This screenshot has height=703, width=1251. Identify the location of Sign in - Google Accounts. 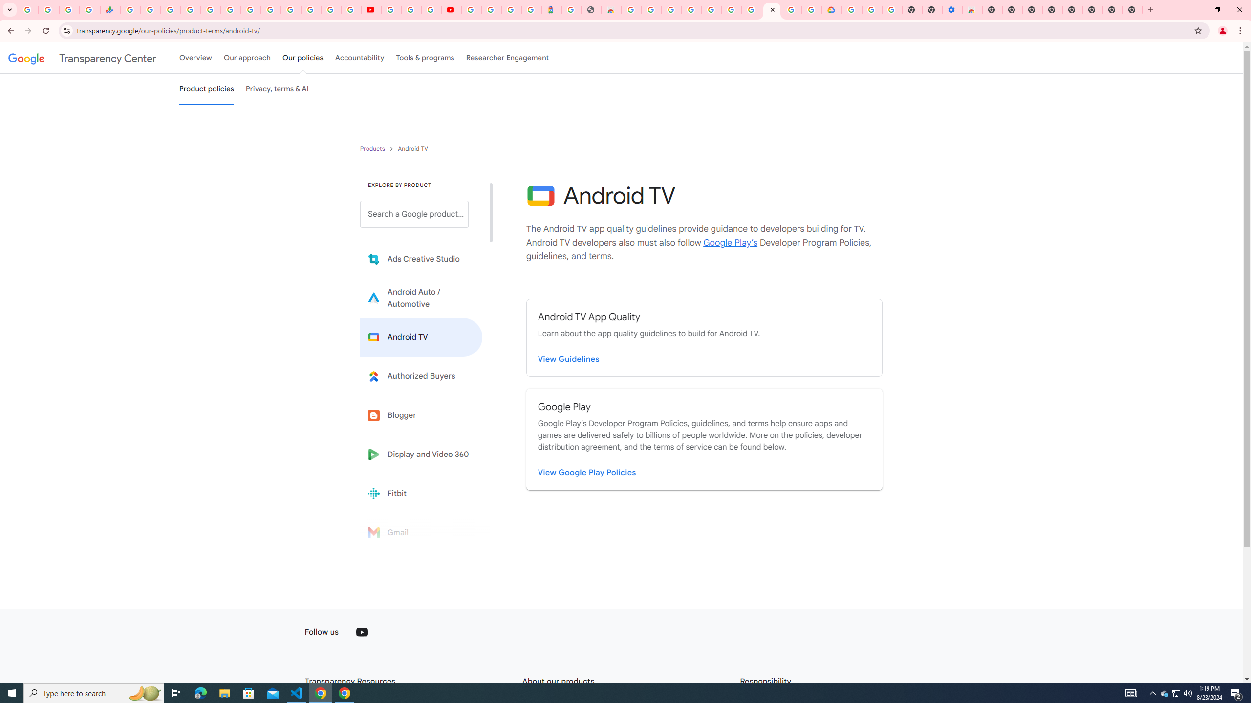
(191, 10).